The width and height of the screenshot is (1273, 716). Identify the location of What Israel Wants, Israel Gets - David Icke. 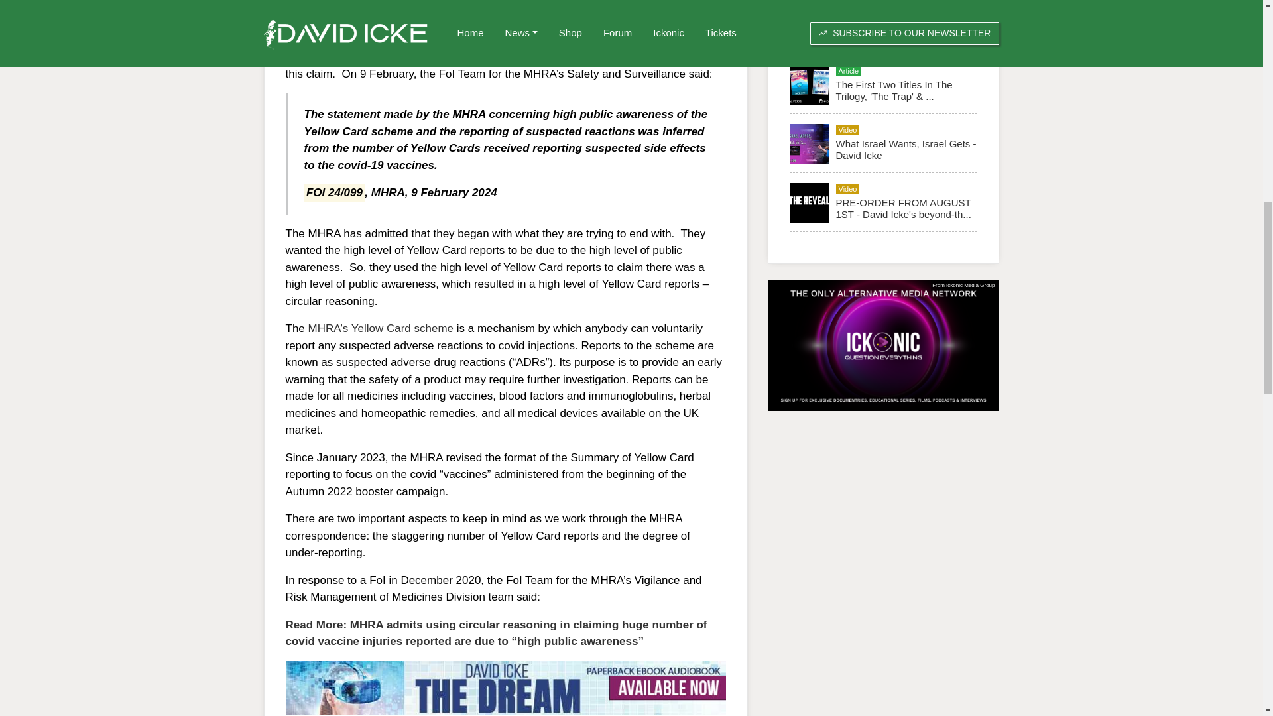
(906, 150).